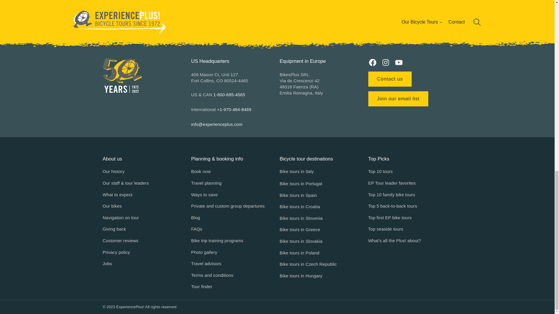 Image resolution: width=559 pixels, height=314 pixels. Describe the element at coordinates (113, 171) in the screenshot. I see `Our history` at that location.